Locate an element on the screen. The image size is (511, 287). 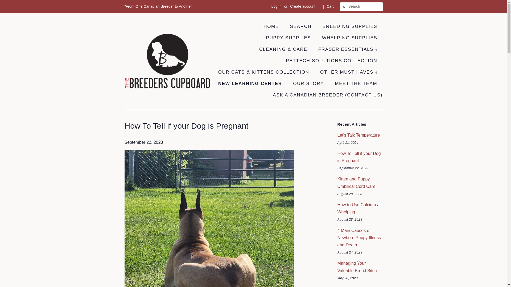
Log in is located at coordinates (276, 6).